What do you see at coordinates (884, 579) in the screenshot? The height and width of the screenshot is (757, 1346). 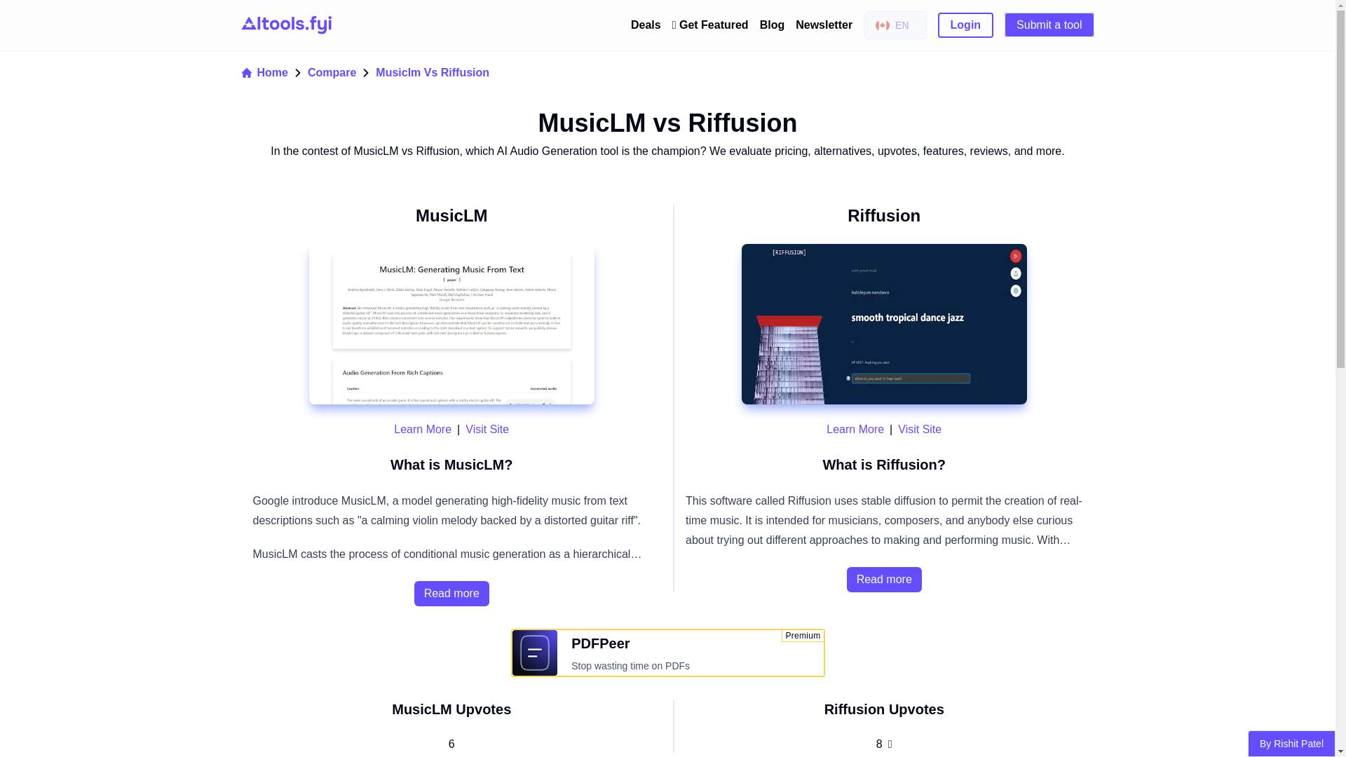 I see `Read more` at bounding box center [884, 579].